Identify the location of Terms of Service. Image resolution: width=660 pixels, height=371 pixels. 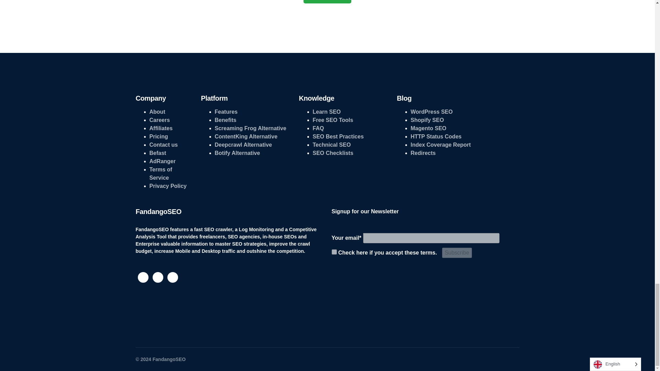
(160, 173).